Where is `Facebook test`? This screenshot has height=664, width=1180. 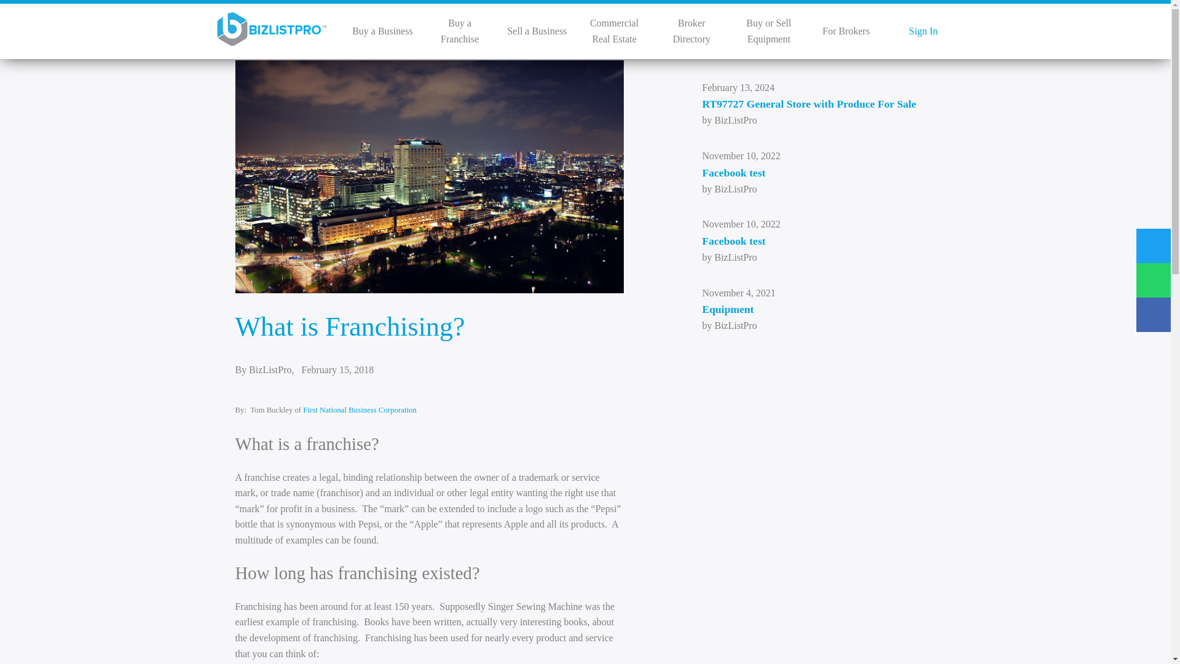
Facebook test is located at coordinates (819, 241).